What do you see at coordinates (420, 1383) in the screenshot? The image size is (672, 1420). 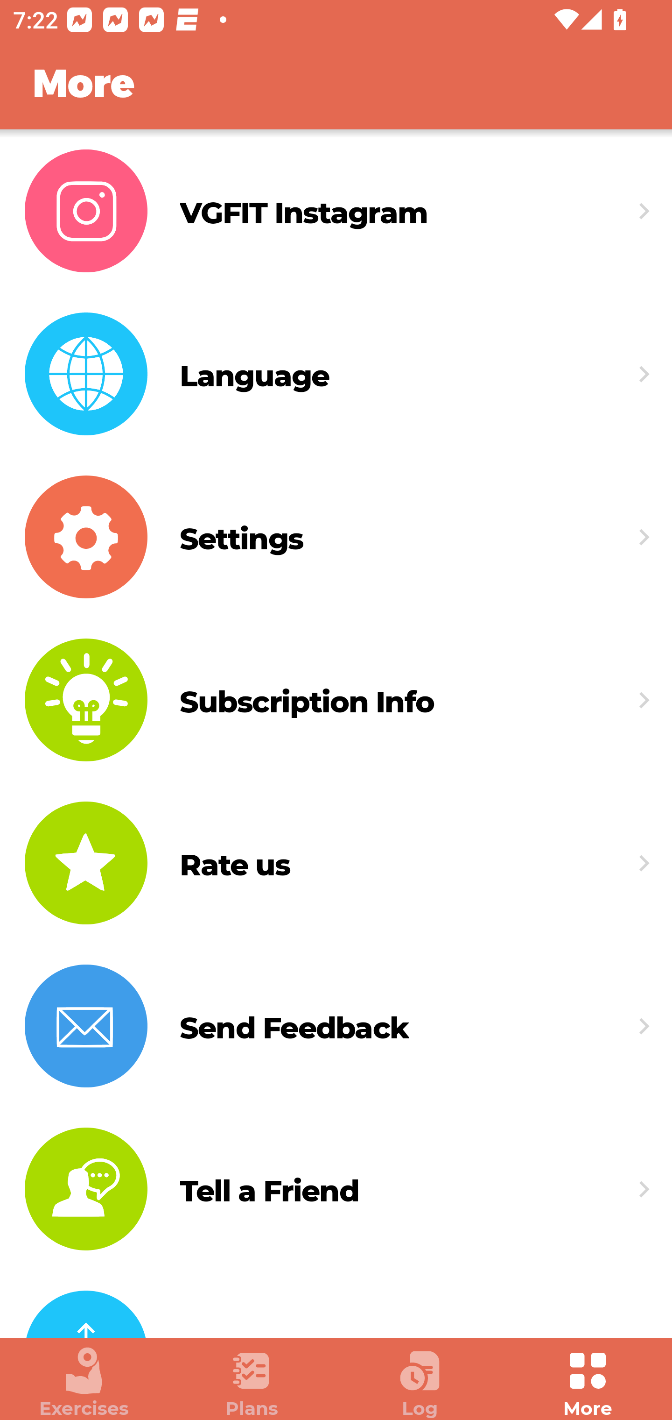 I see `Log` at bounding box center [420, 1383].